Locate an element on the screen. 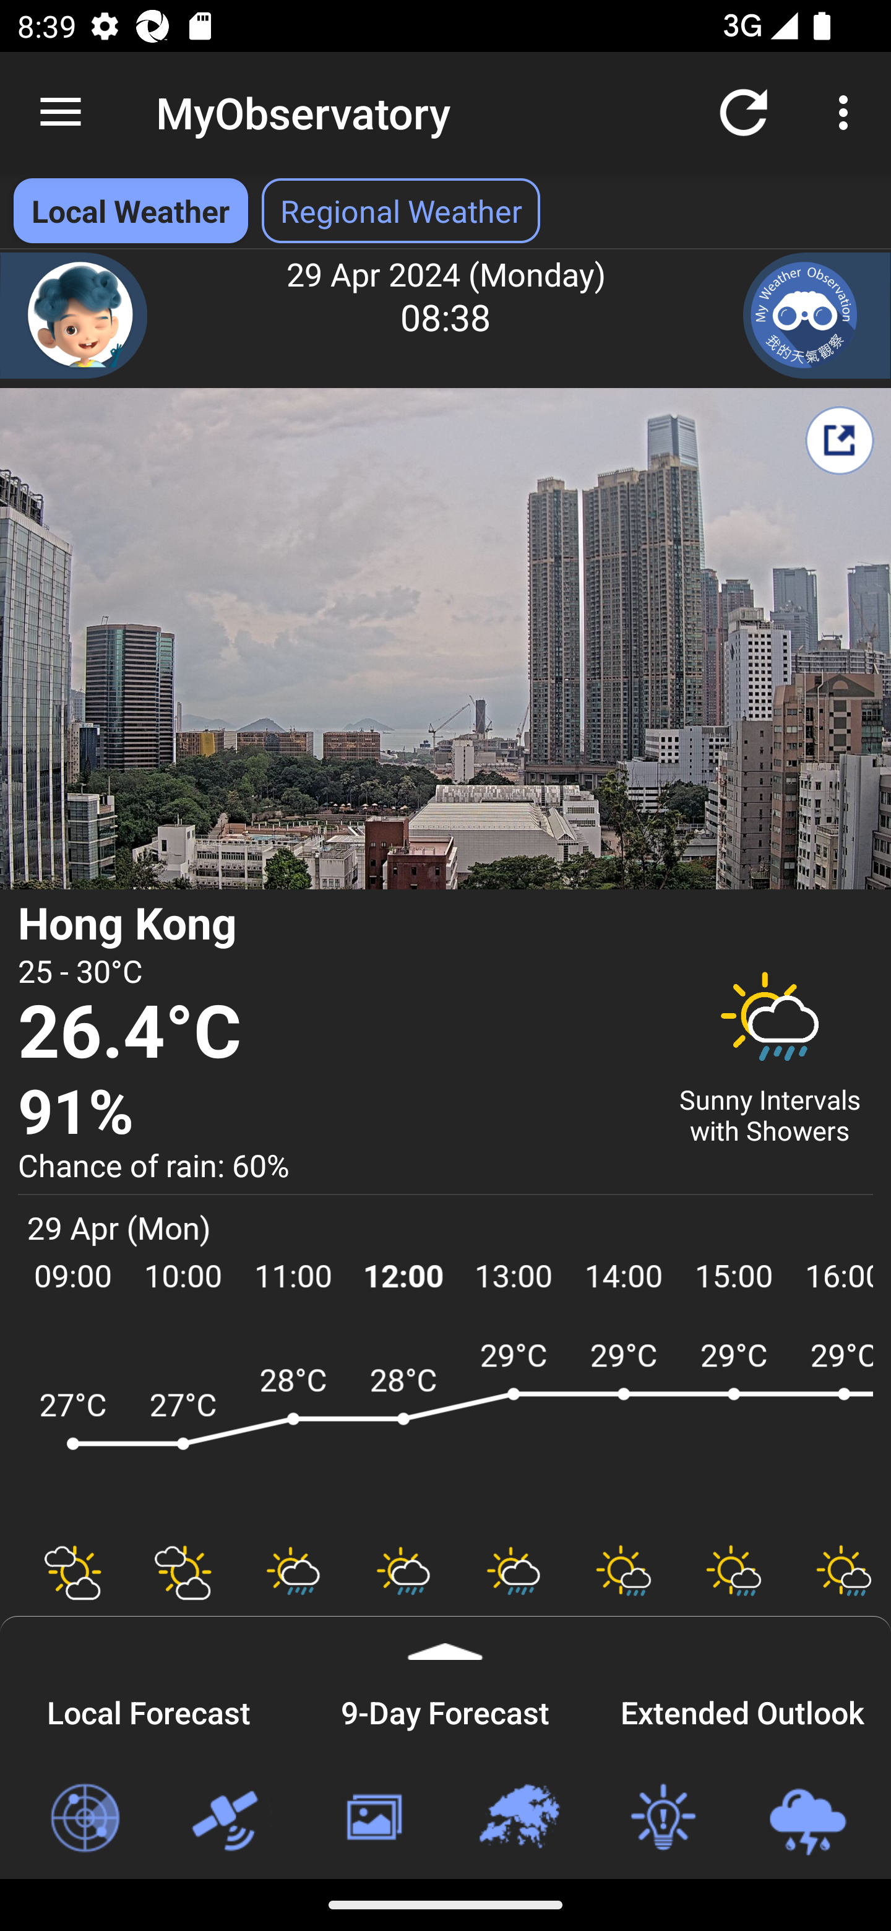  Local Forecast is located at coordinates (148, 1709).